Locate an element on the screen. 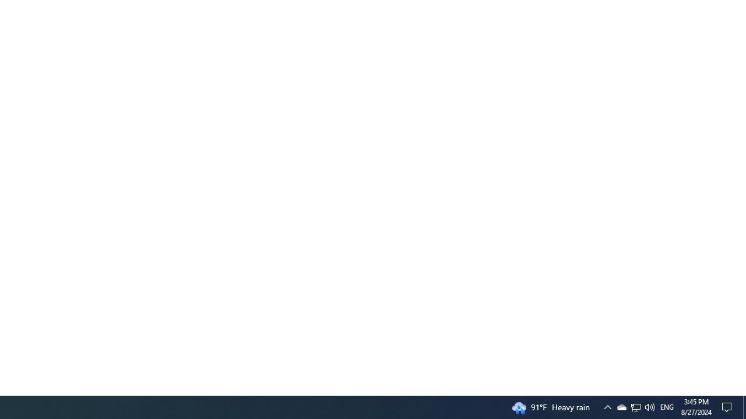 Image resolution: width=746 pixels, height=419 pixels. Tray Input Indicator - English (United States) is located at coordinates (667, 407).